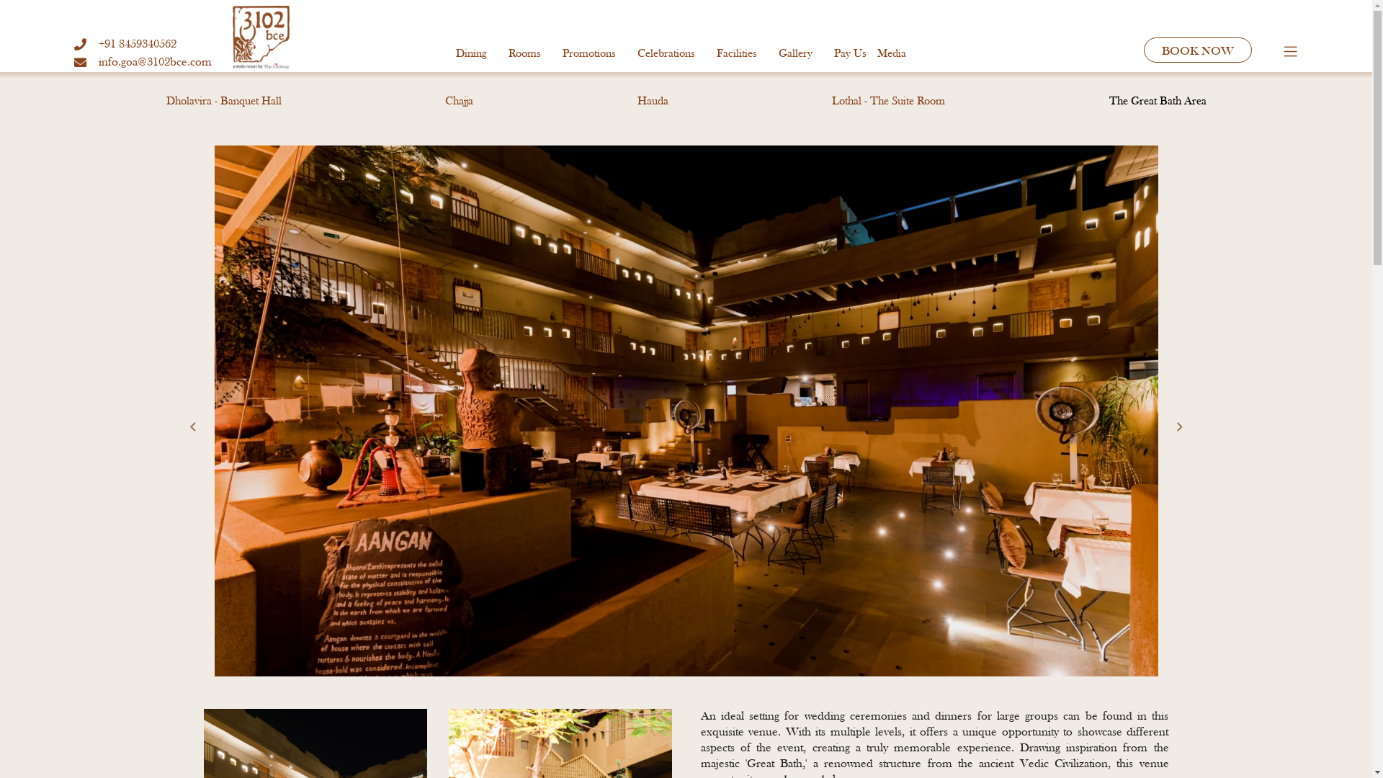 This screenshot has width=1383, height=778. Describe the element at coordinates (891, 54) in the screenshot. I see `Media` at that location.